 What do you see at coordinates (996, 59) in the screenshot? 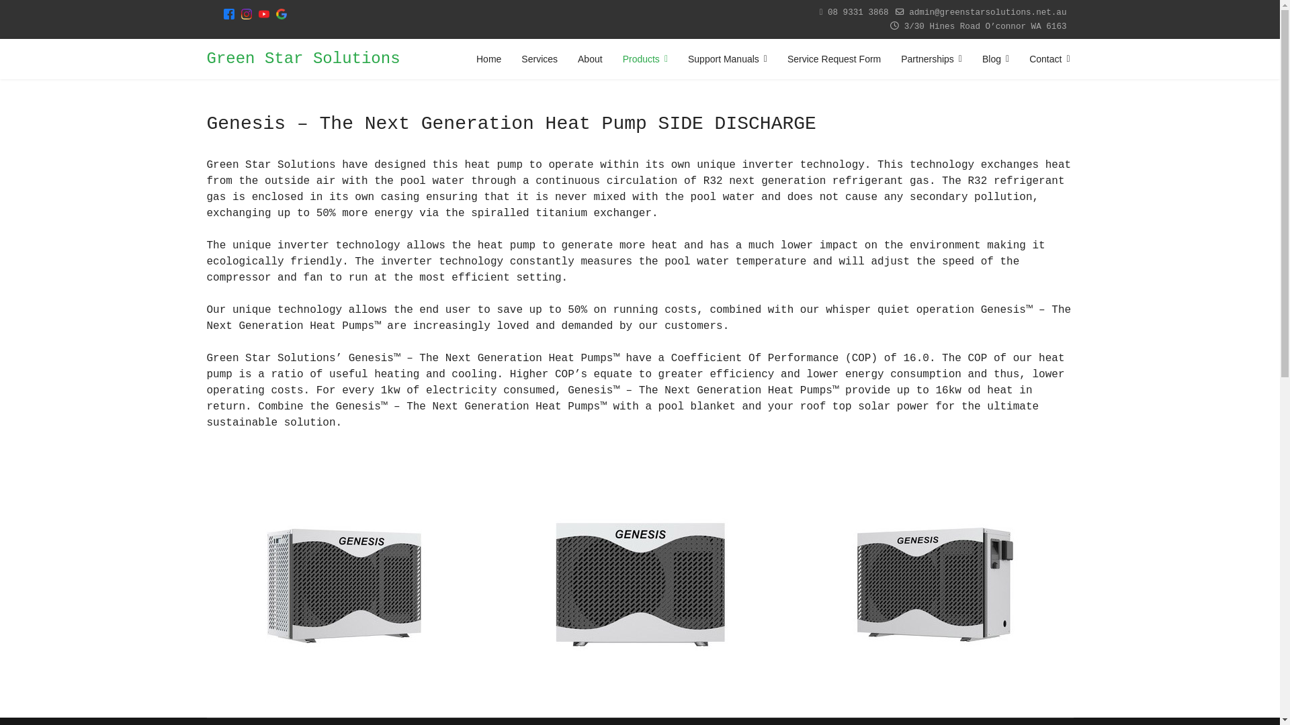
I see `Blog` at bounding box center [996, 59].